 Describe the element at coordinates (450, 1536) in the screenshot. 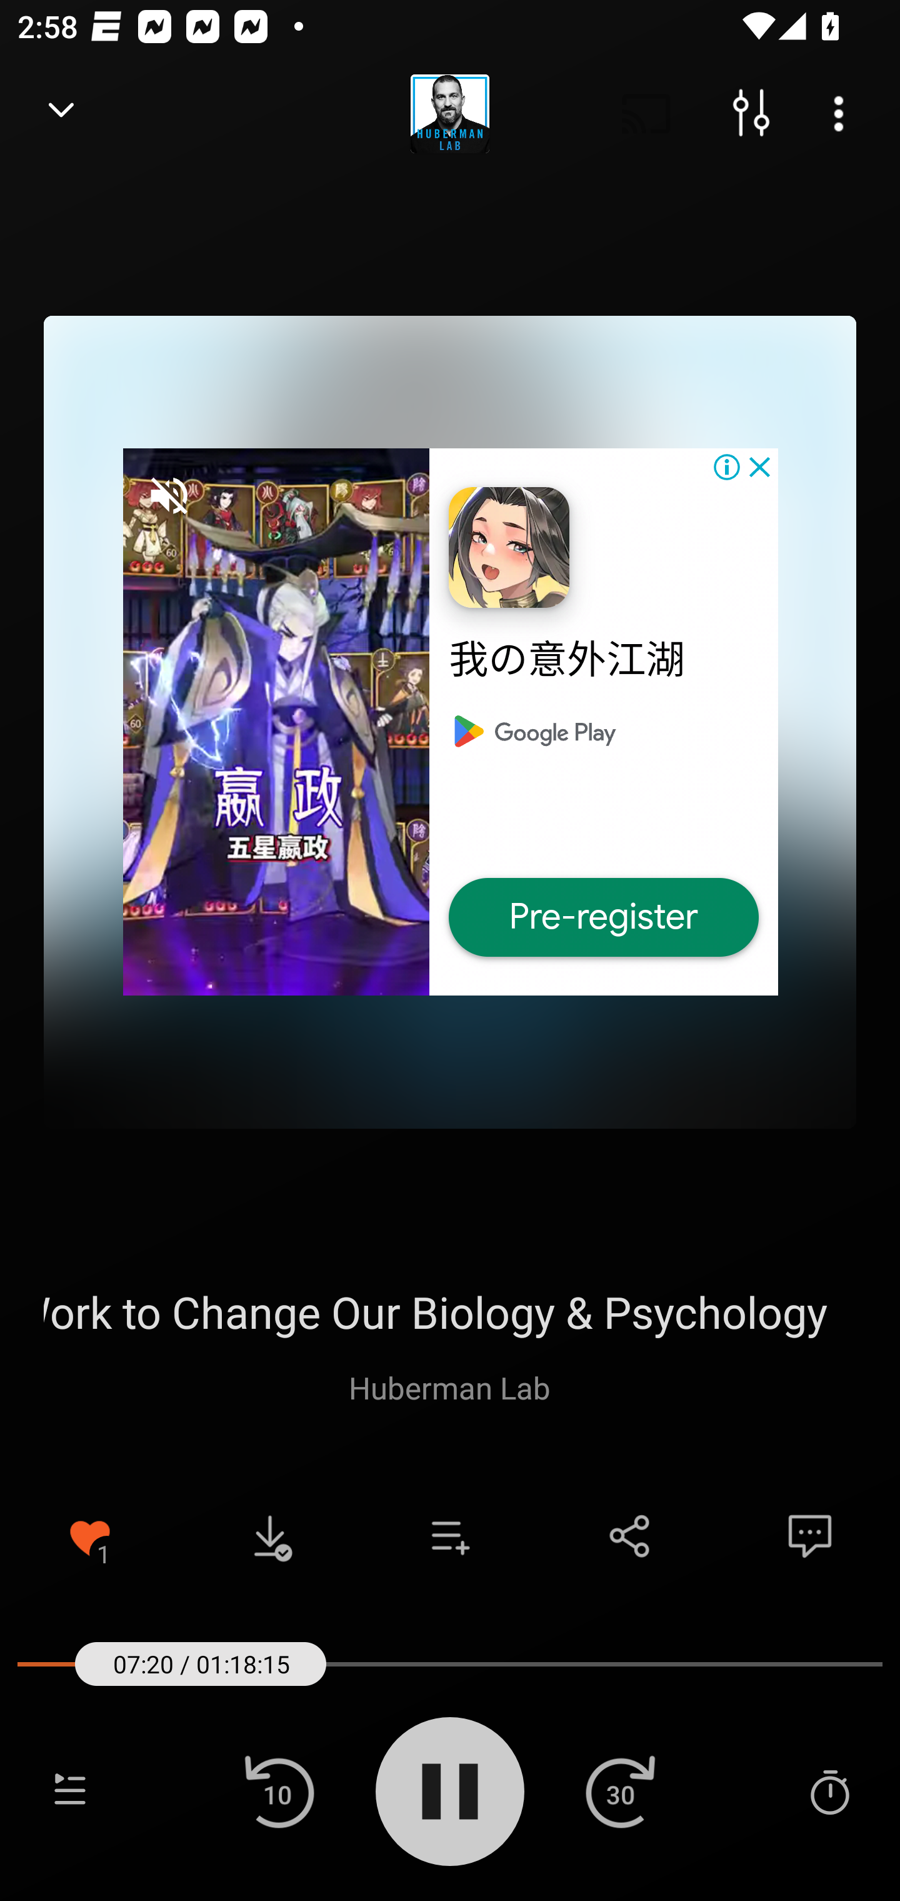

I see `Add to playlist` at that location.